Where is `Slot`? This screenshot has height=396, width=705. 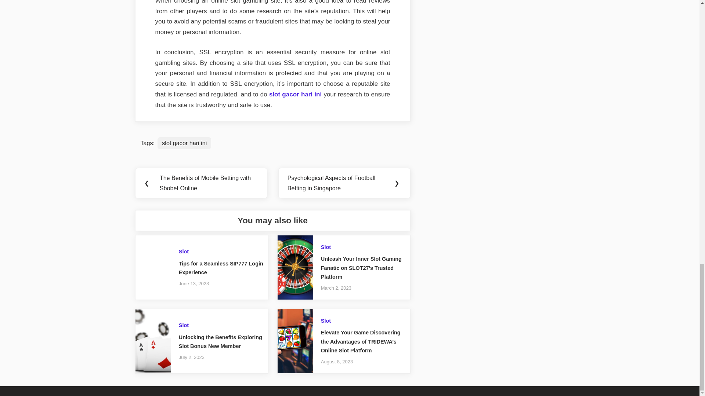 Slot is located at coordinates (184, 325).